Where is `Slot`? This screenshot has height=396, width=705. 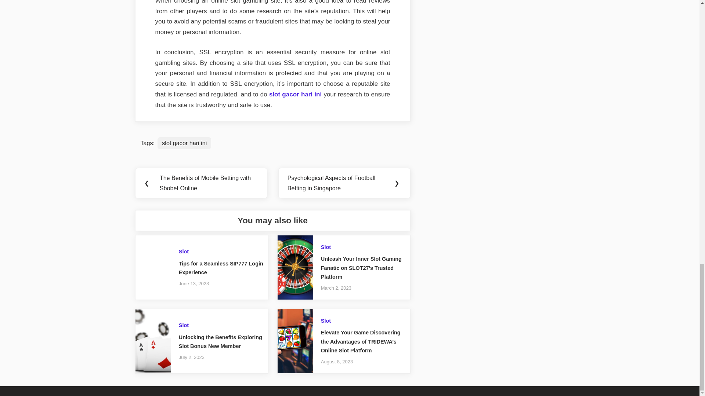 Slot is located at coordinates (184, 325).